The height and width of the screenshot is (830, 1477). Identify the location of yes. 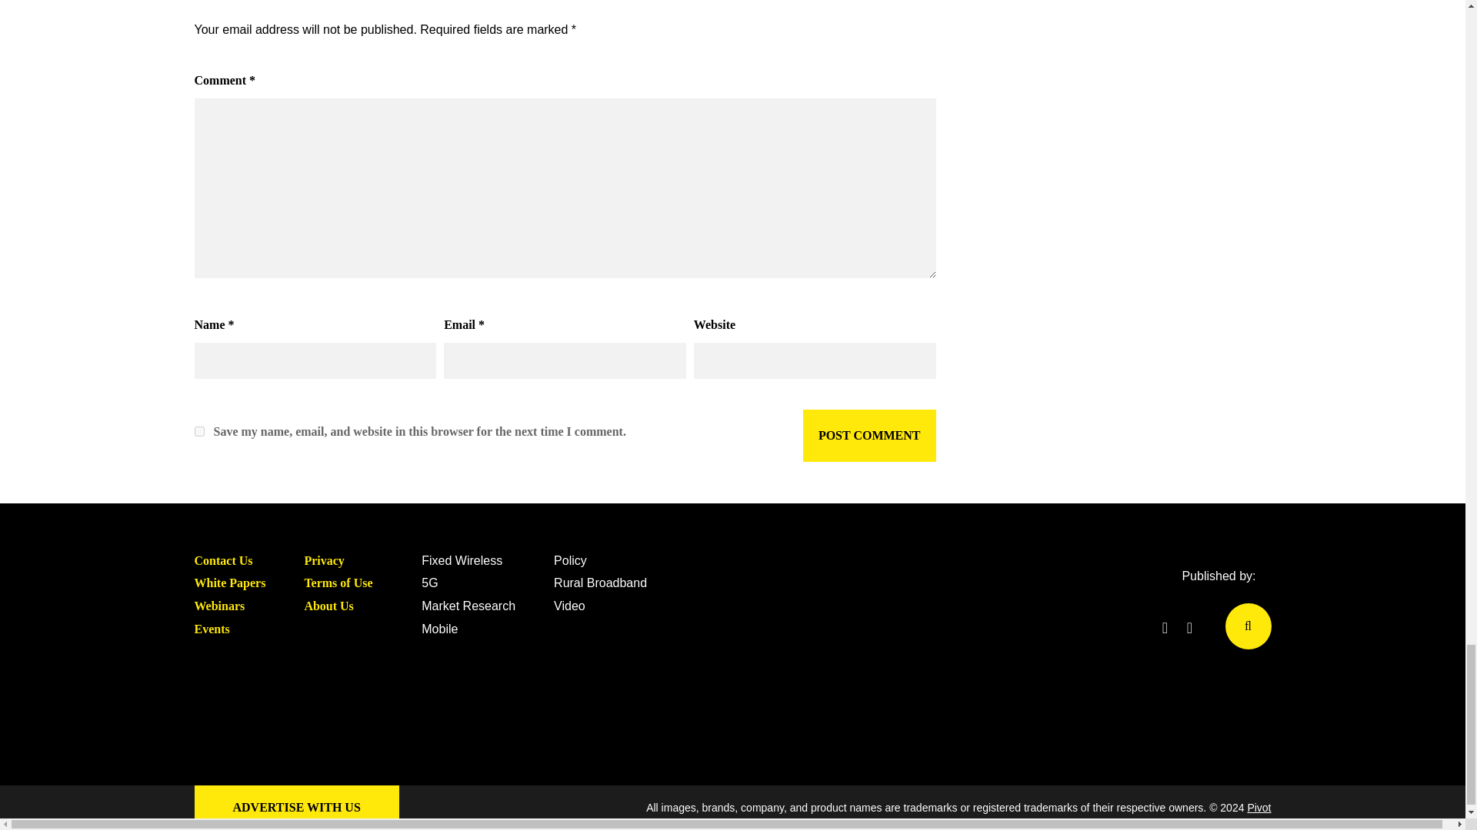
(198, 432).